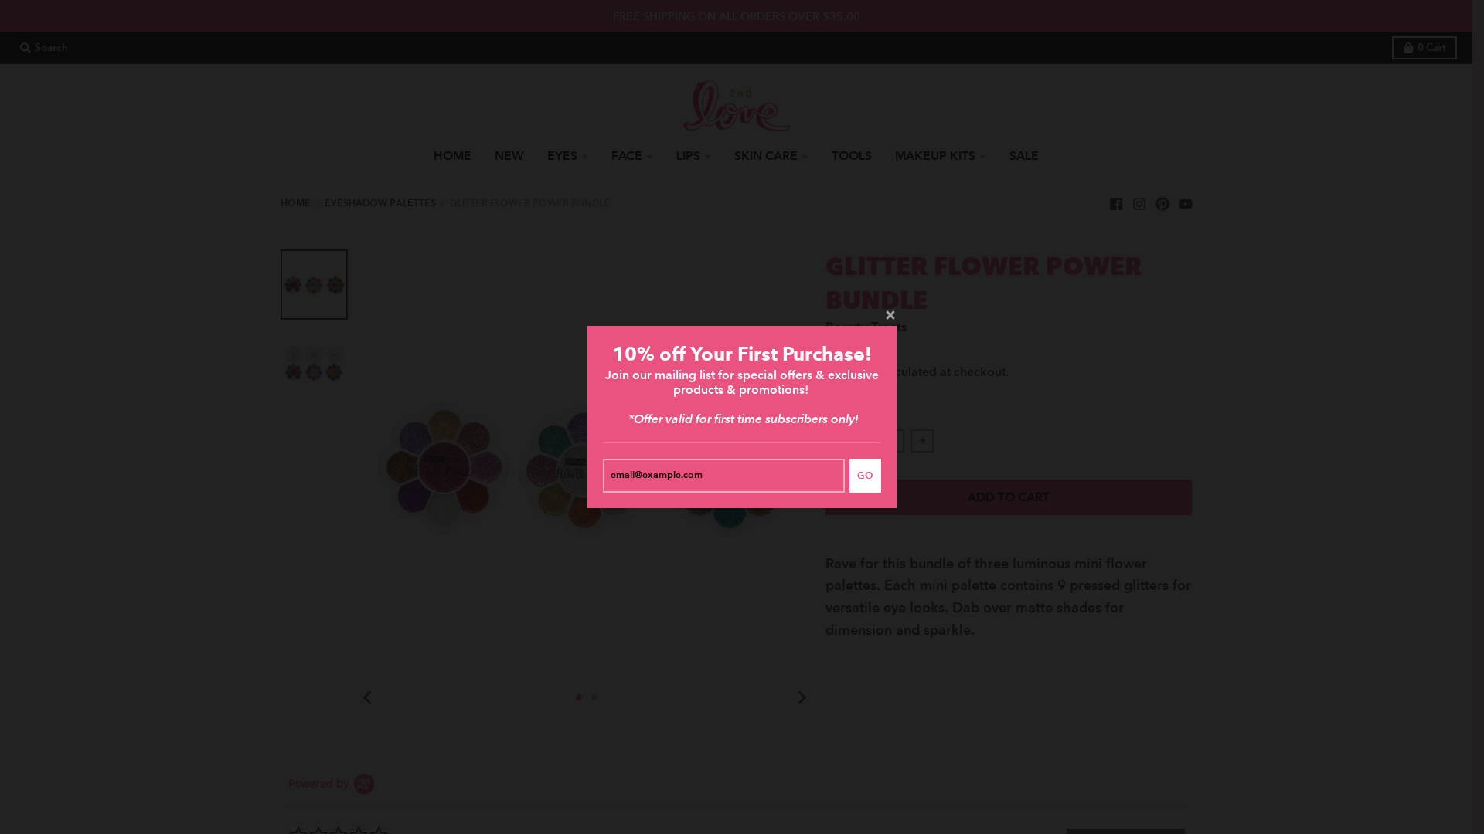 Image resolution: width=1484 pixels, height=834 pixels. What do you see at coordinates (453, 156) in the screenshot?
I see `HOME` at bounding box center [453, 156].